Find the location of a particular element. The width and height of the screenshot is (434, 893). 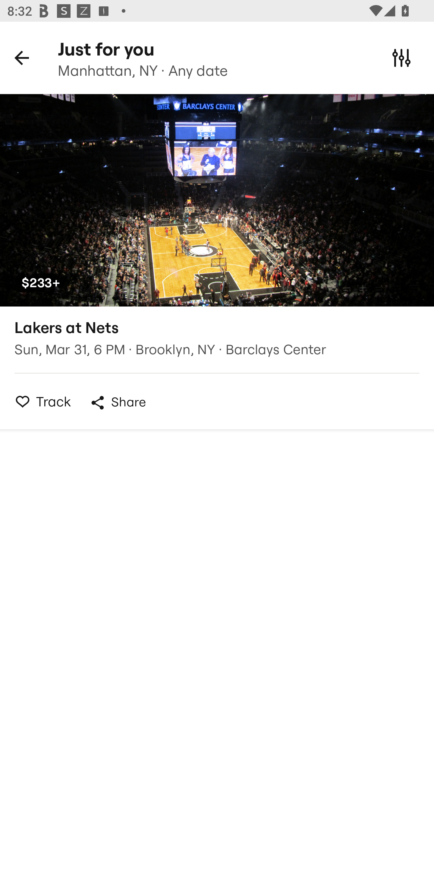

Back is located at coordinates (22, 57).